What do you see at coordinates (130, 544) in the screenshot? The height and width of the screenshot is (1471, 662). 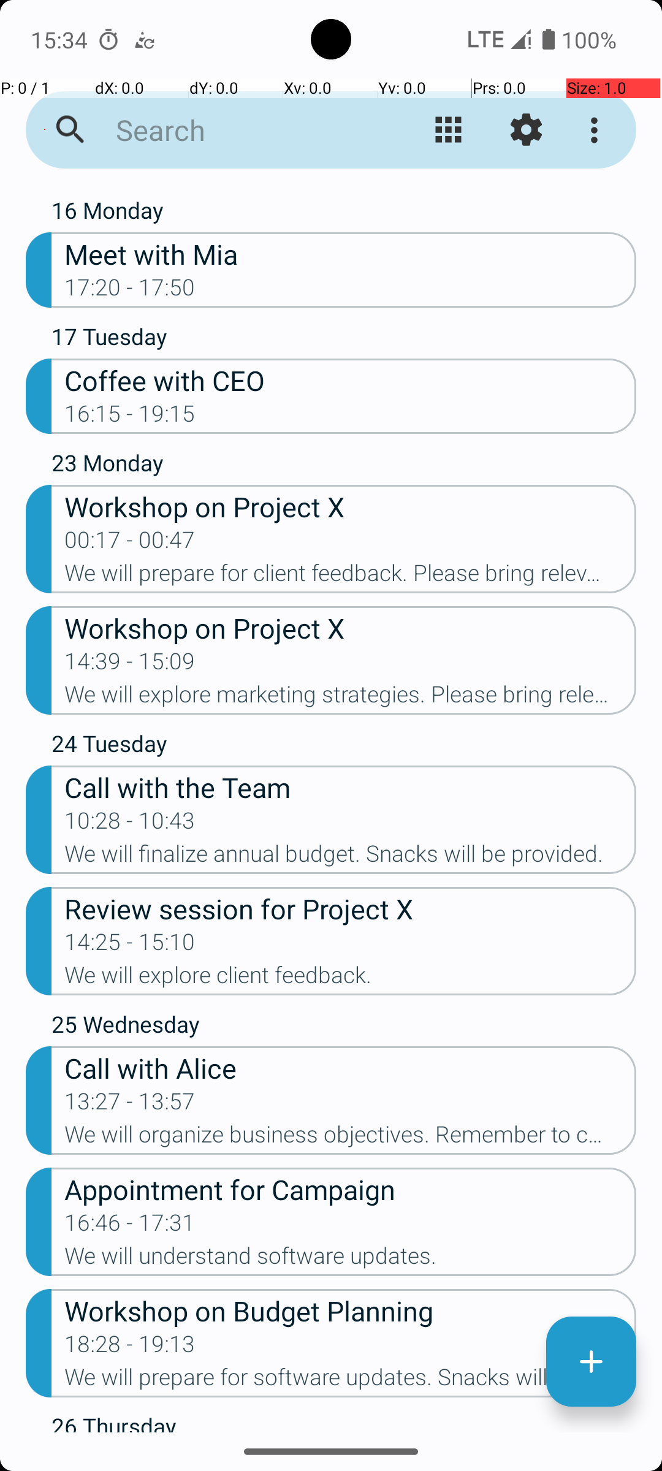 I see `00:17 - 00:47` at bounding box center [130, 544].